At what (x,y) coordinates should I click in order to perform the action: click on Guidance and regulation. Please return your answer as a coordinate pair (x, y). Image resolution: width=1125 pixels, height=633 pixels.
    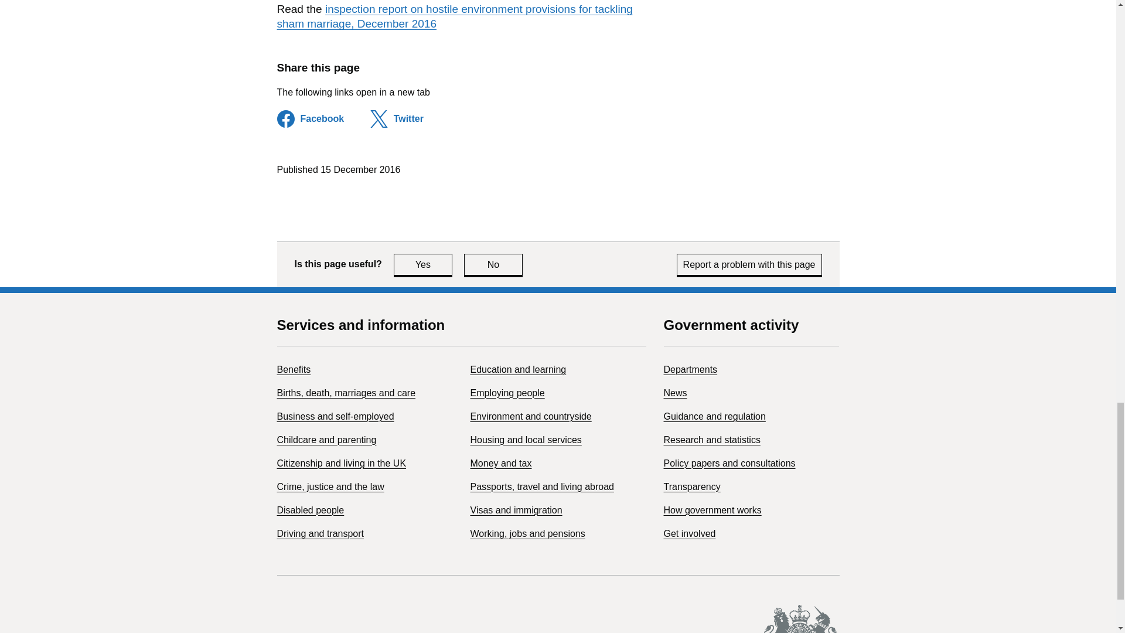
    Looking at the image, I should click on (293, 369).